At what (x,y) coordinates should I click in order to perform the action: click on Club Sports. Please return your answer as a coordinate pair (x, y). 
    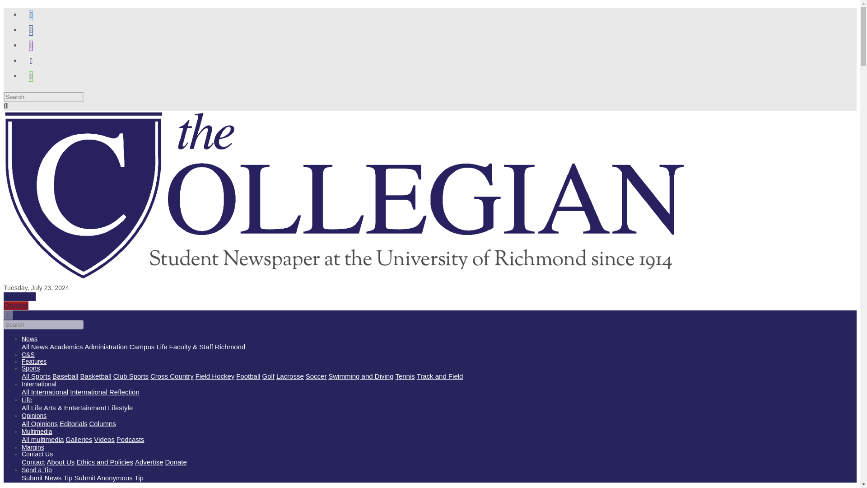
    Looking at the image, I should click on (131, 376).